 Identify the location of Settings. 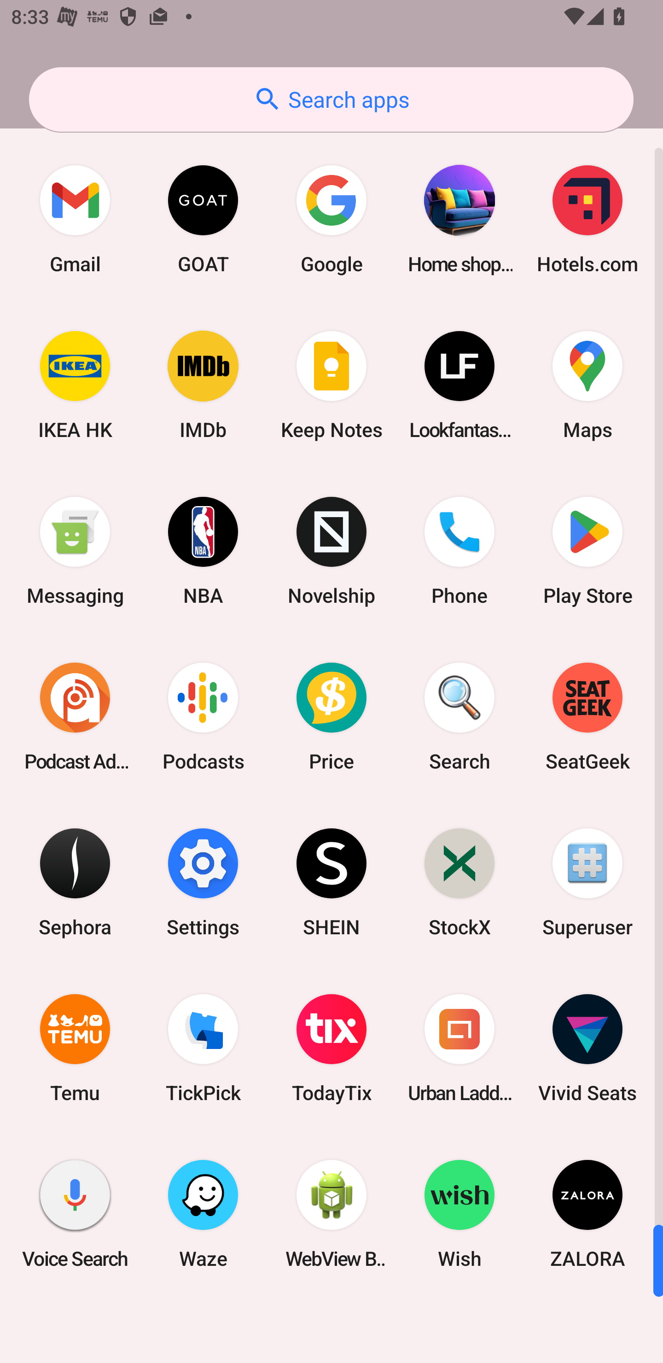
(203, 881).